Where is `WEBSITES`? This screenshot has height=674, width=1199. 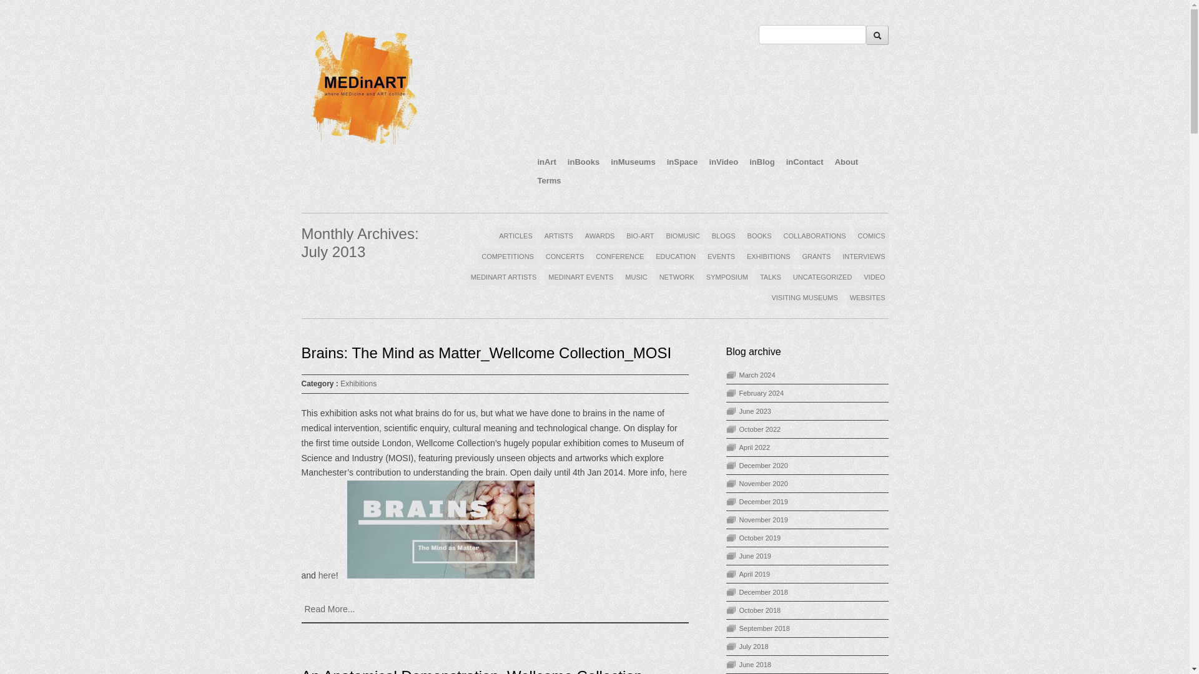
WEBSITES is located at coordinates (867, 298).